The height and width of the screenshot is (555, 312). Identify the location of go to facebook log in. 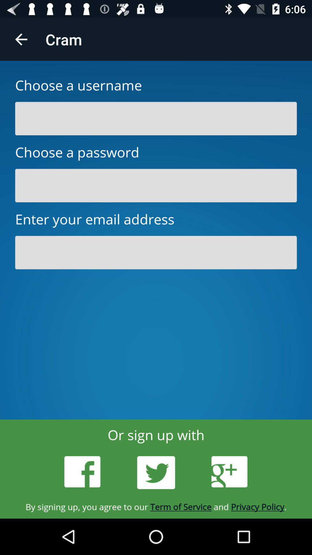
(82, 472).